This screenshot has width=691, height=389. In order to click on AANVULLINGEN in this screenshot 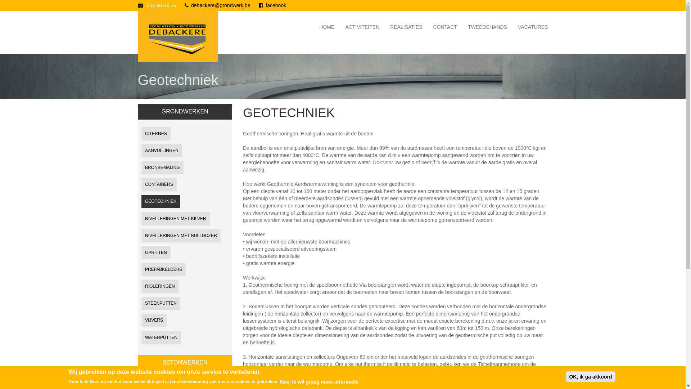, I will do `click(161, 151)`.